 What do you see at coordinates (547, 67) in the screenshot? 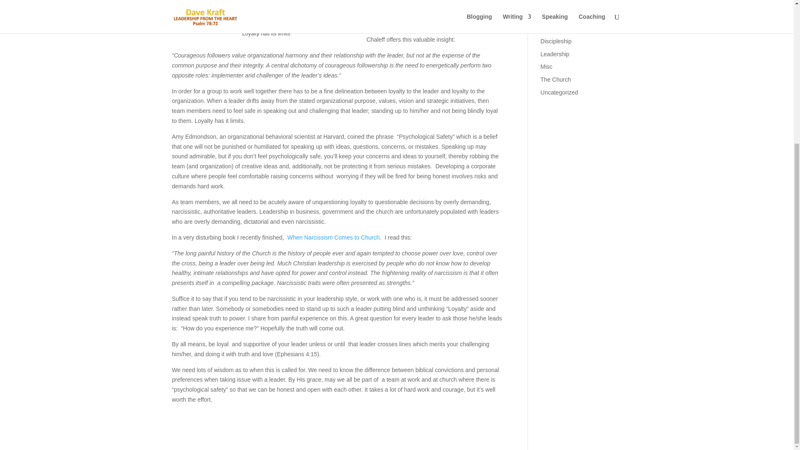
I see `Misc` at bounding box center [547, 67].